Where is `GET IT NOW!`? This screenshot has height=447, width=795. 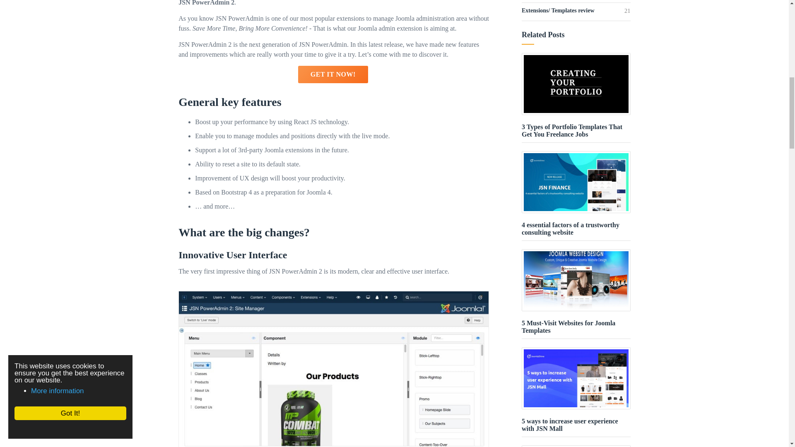
GET IT NOW! is located at coordinates (333, 74).